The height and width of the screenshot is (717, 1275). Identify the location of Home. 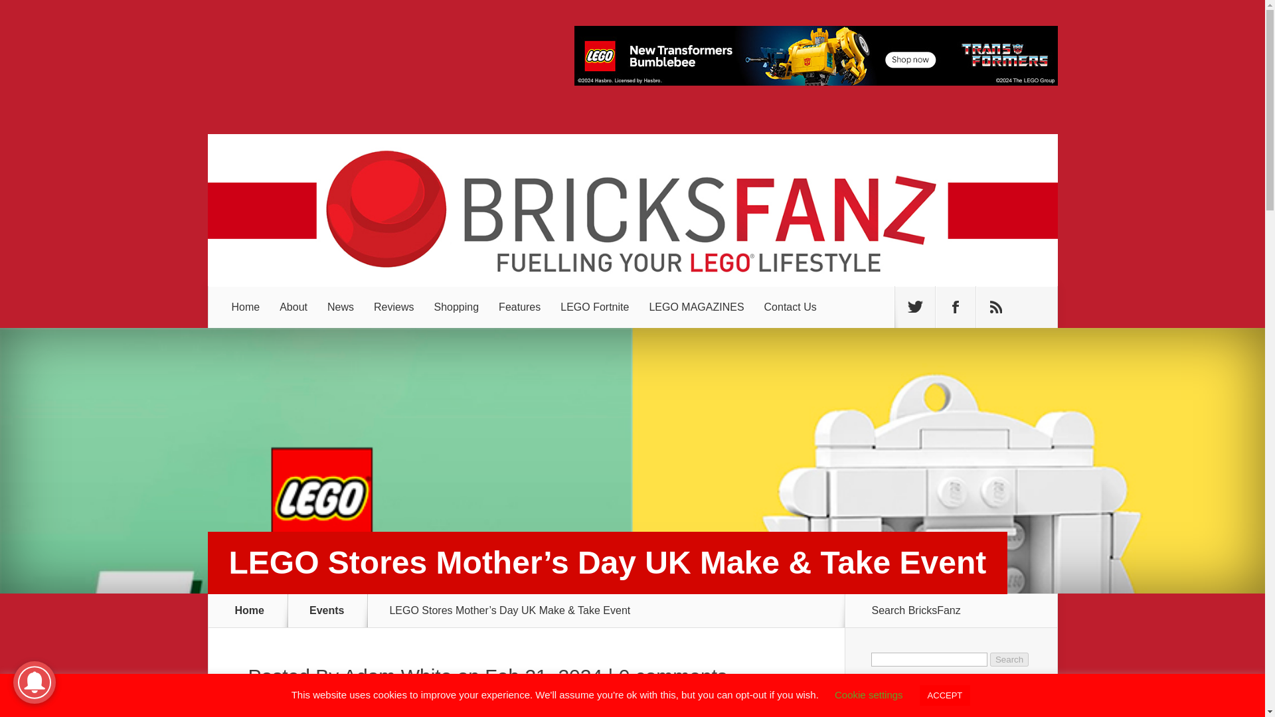
(246, 307).